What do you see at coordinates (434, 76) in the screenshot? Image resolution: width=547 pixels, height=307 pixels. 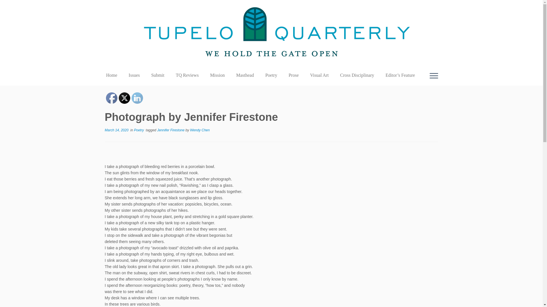 I see `Open the menu` at bounding box center [434, 76].